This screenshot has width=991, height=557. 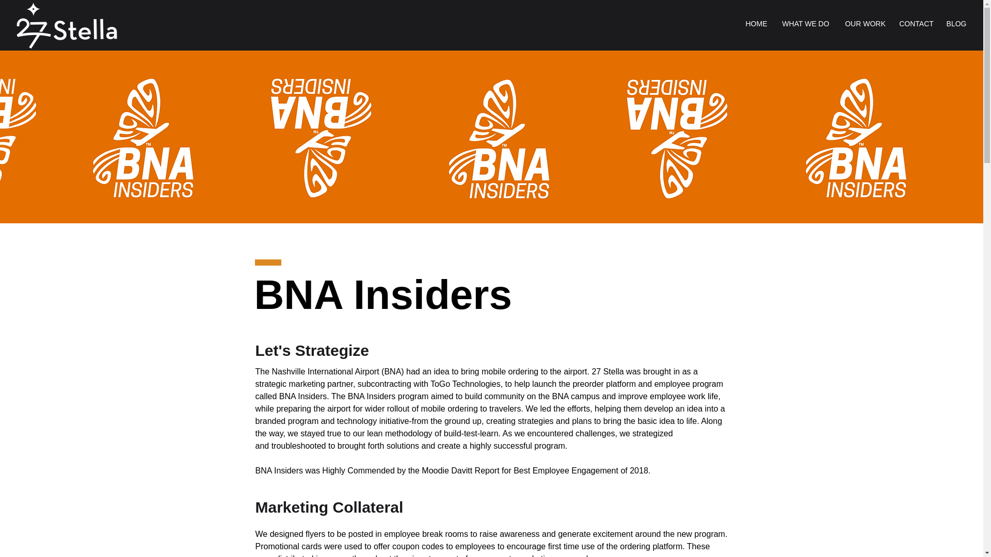 I want to click on HOME, so click(x=757, y=24).